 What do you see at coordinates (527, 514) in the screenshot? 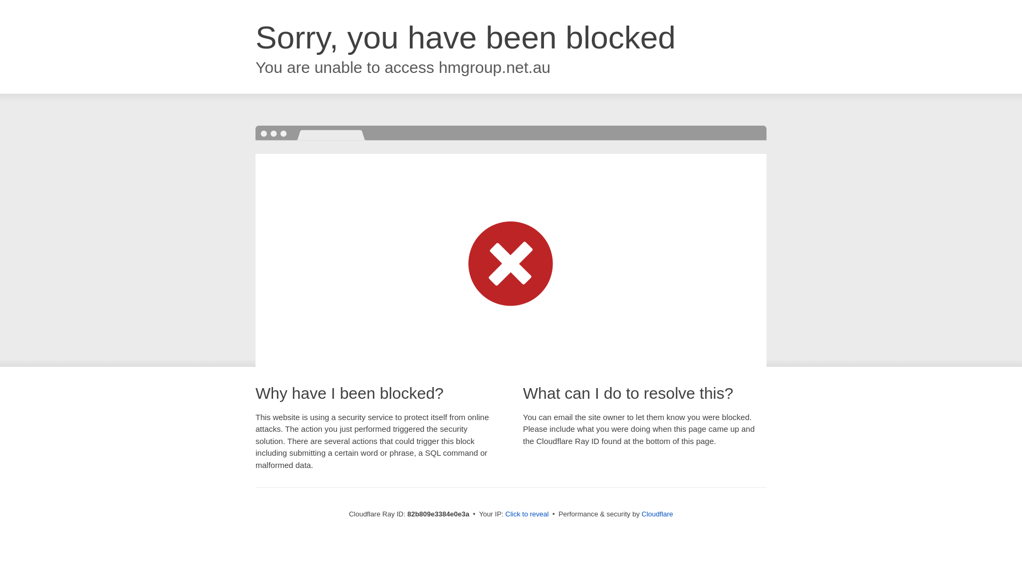
I see `Click to reveal` at bounding box center [527, 514].